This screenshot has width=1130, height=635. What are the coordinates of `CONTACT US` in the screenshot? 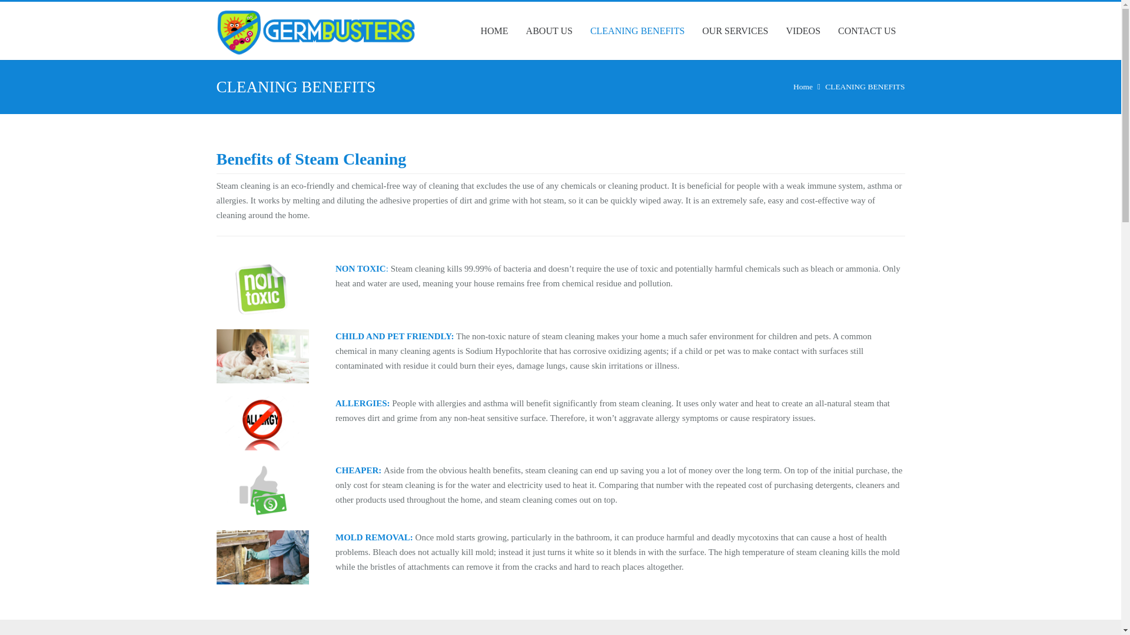 It's located at (867, 31).